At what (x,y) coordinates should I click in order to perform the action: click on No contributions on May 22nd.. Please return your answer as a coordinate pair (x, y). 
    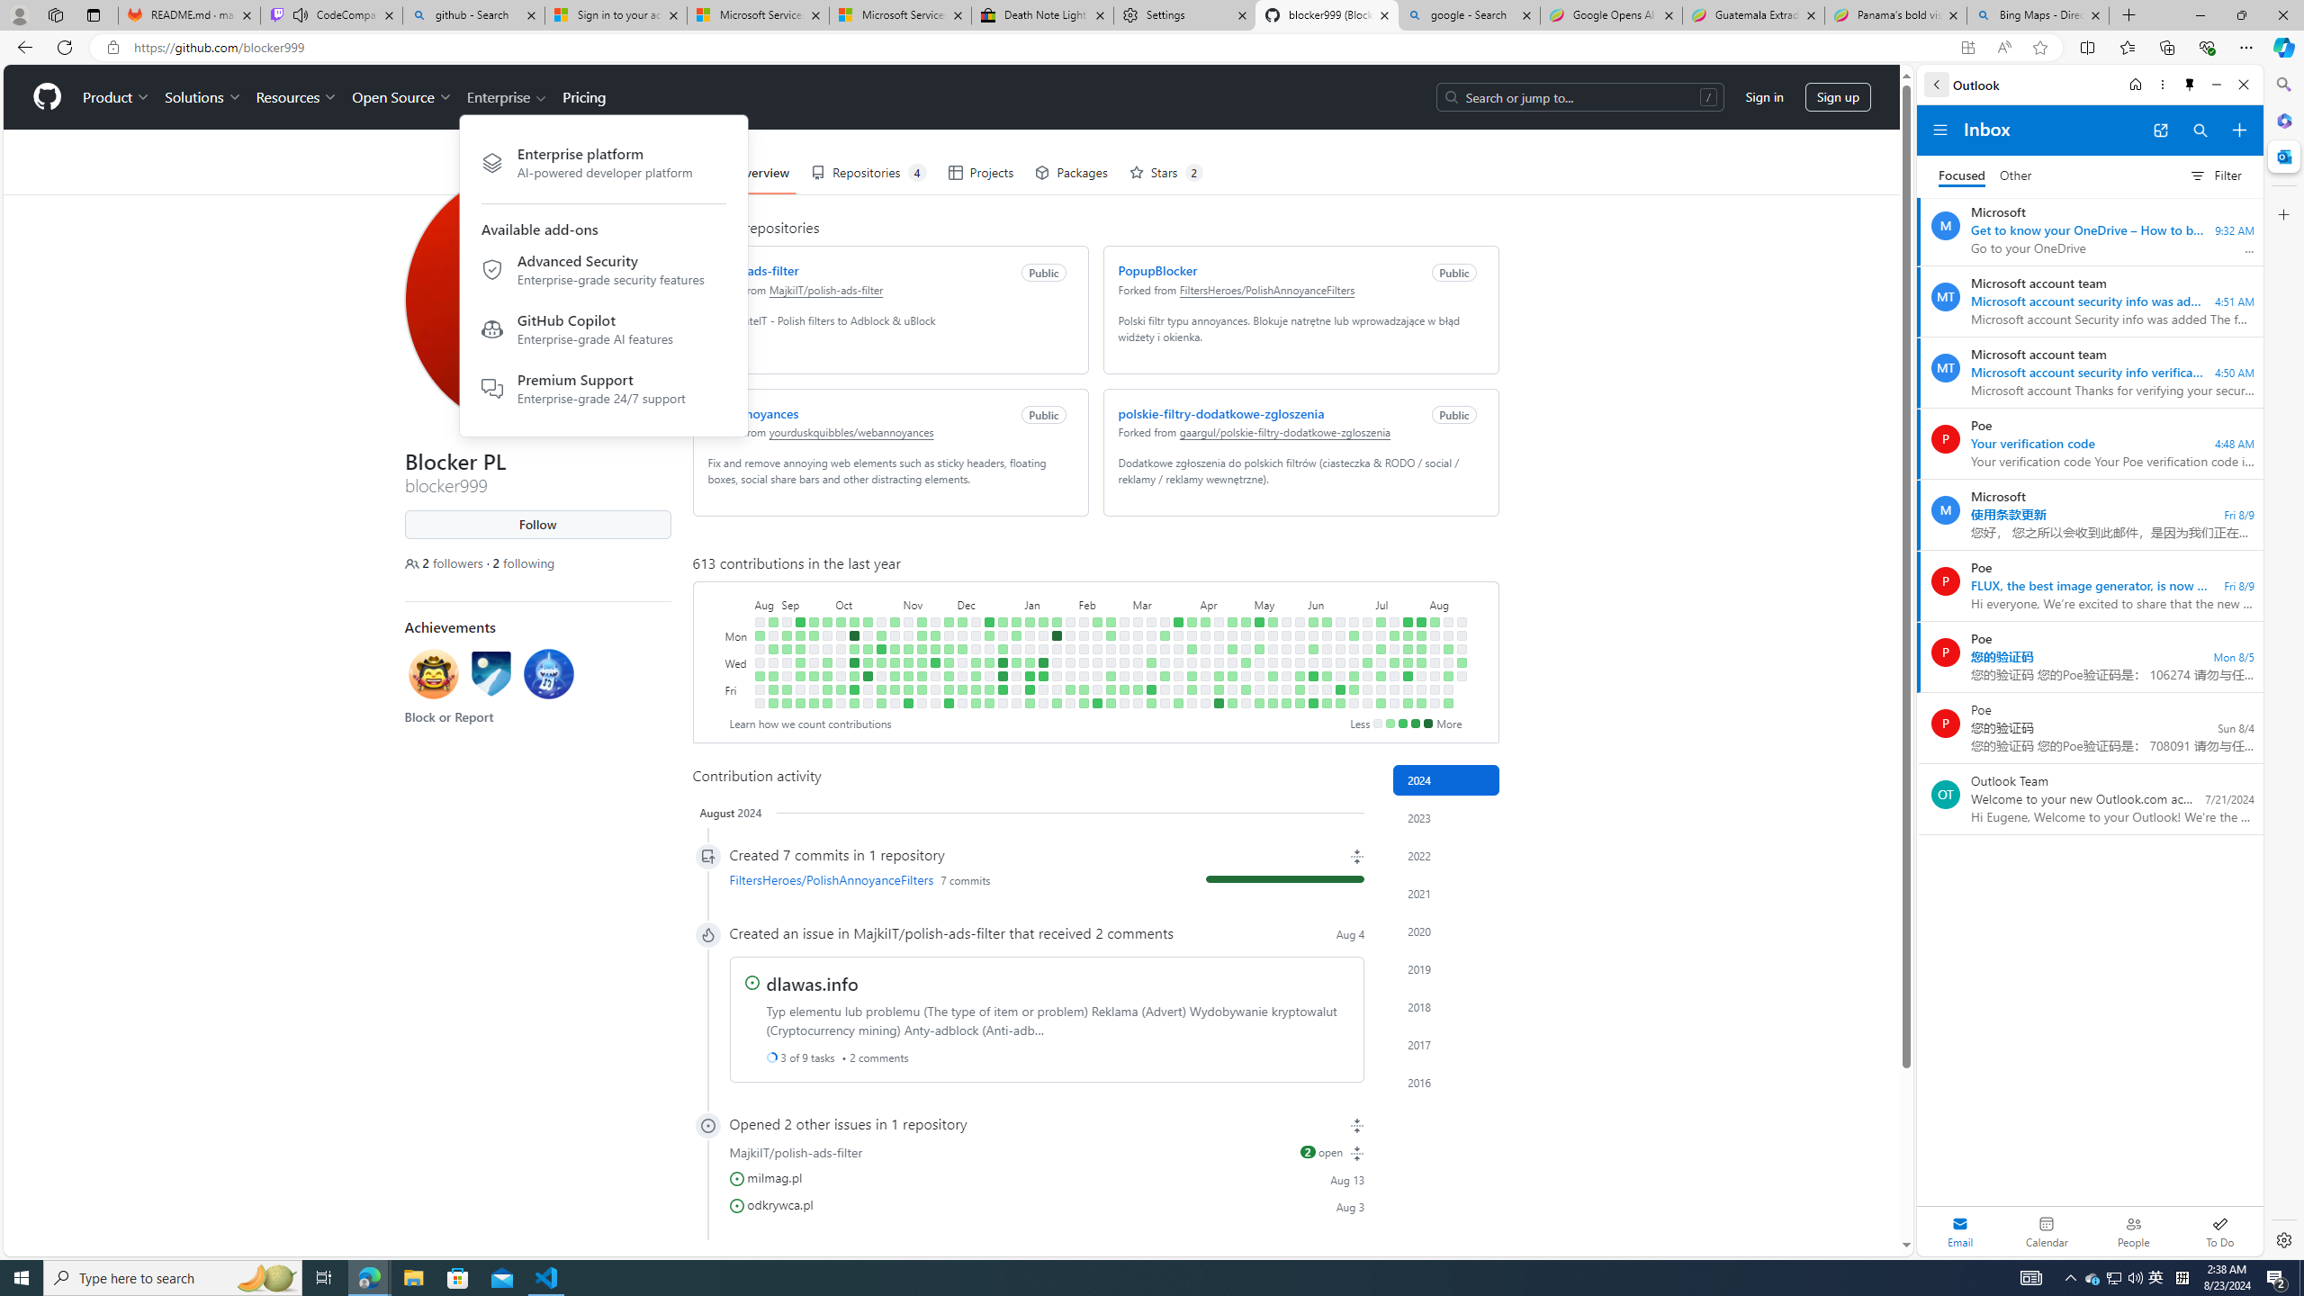
    Looking at the image, I should click on (1287, 662).